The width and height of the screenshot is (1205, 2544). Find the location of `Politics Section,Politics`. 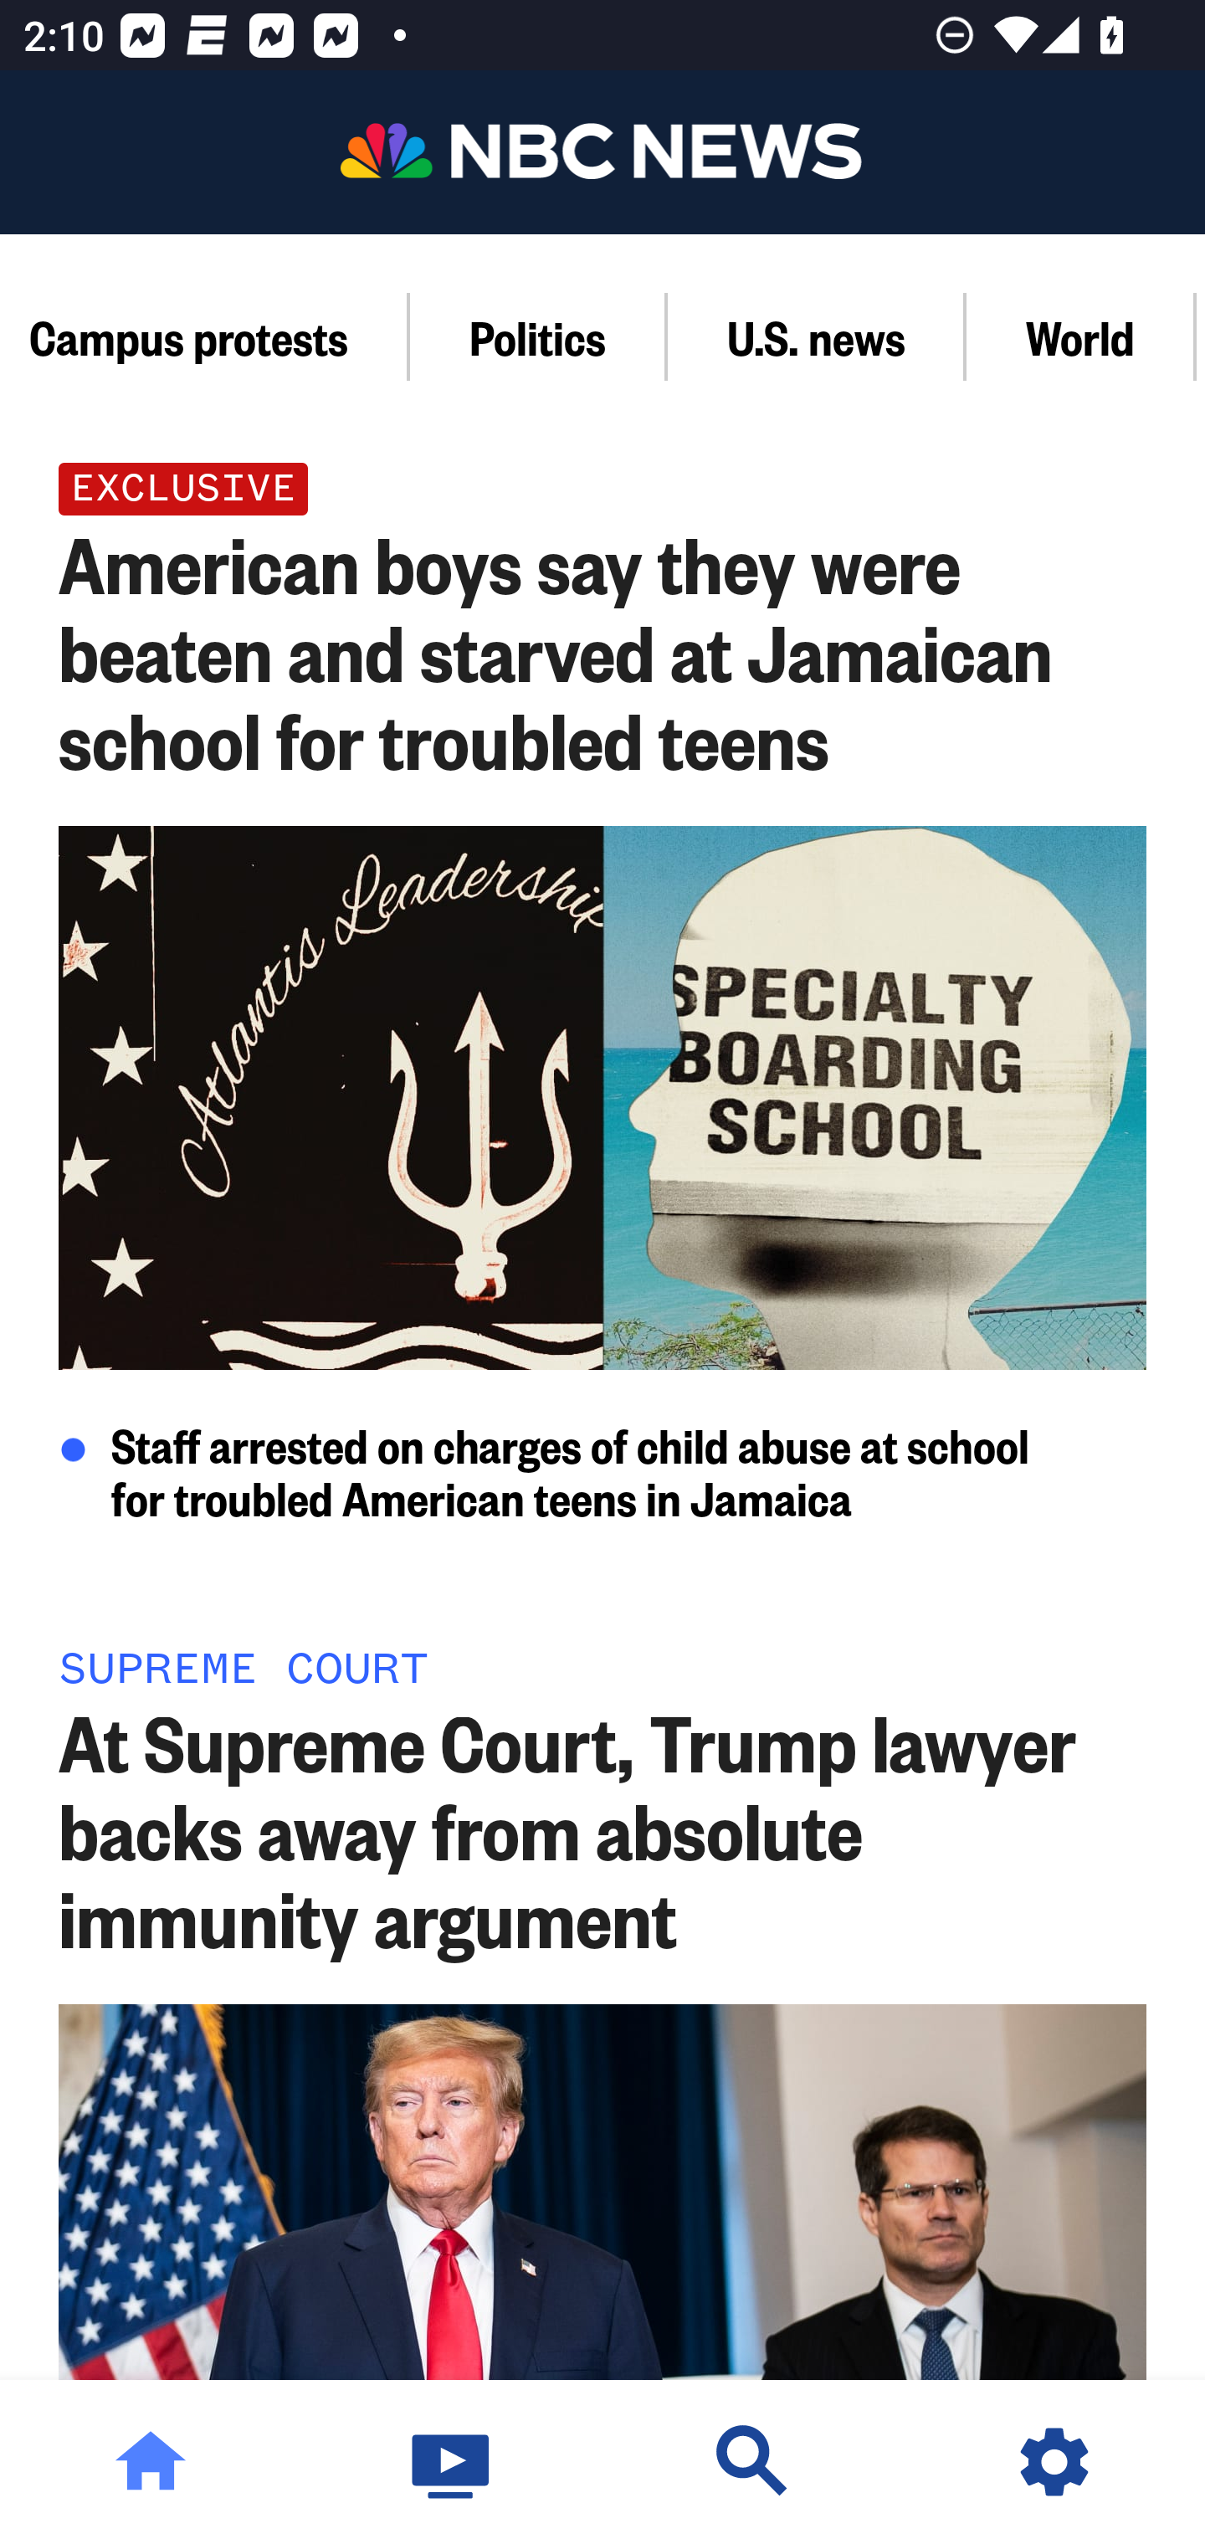

Politics Section,Politics is located at coordinates (538, 336).